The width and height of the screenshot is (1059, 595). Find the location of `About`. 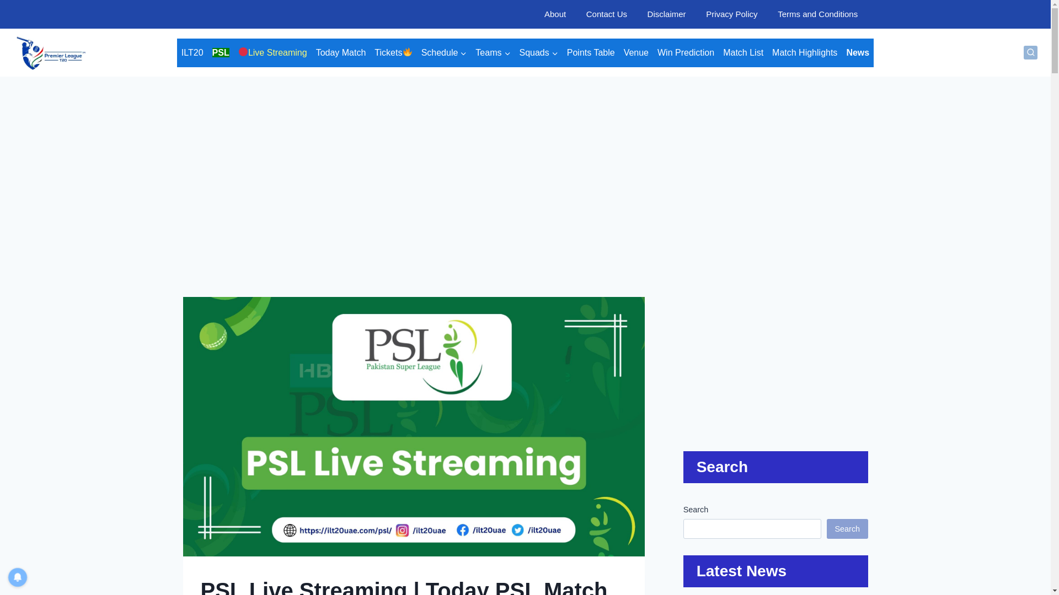

About is located at coordinates (555, 14).